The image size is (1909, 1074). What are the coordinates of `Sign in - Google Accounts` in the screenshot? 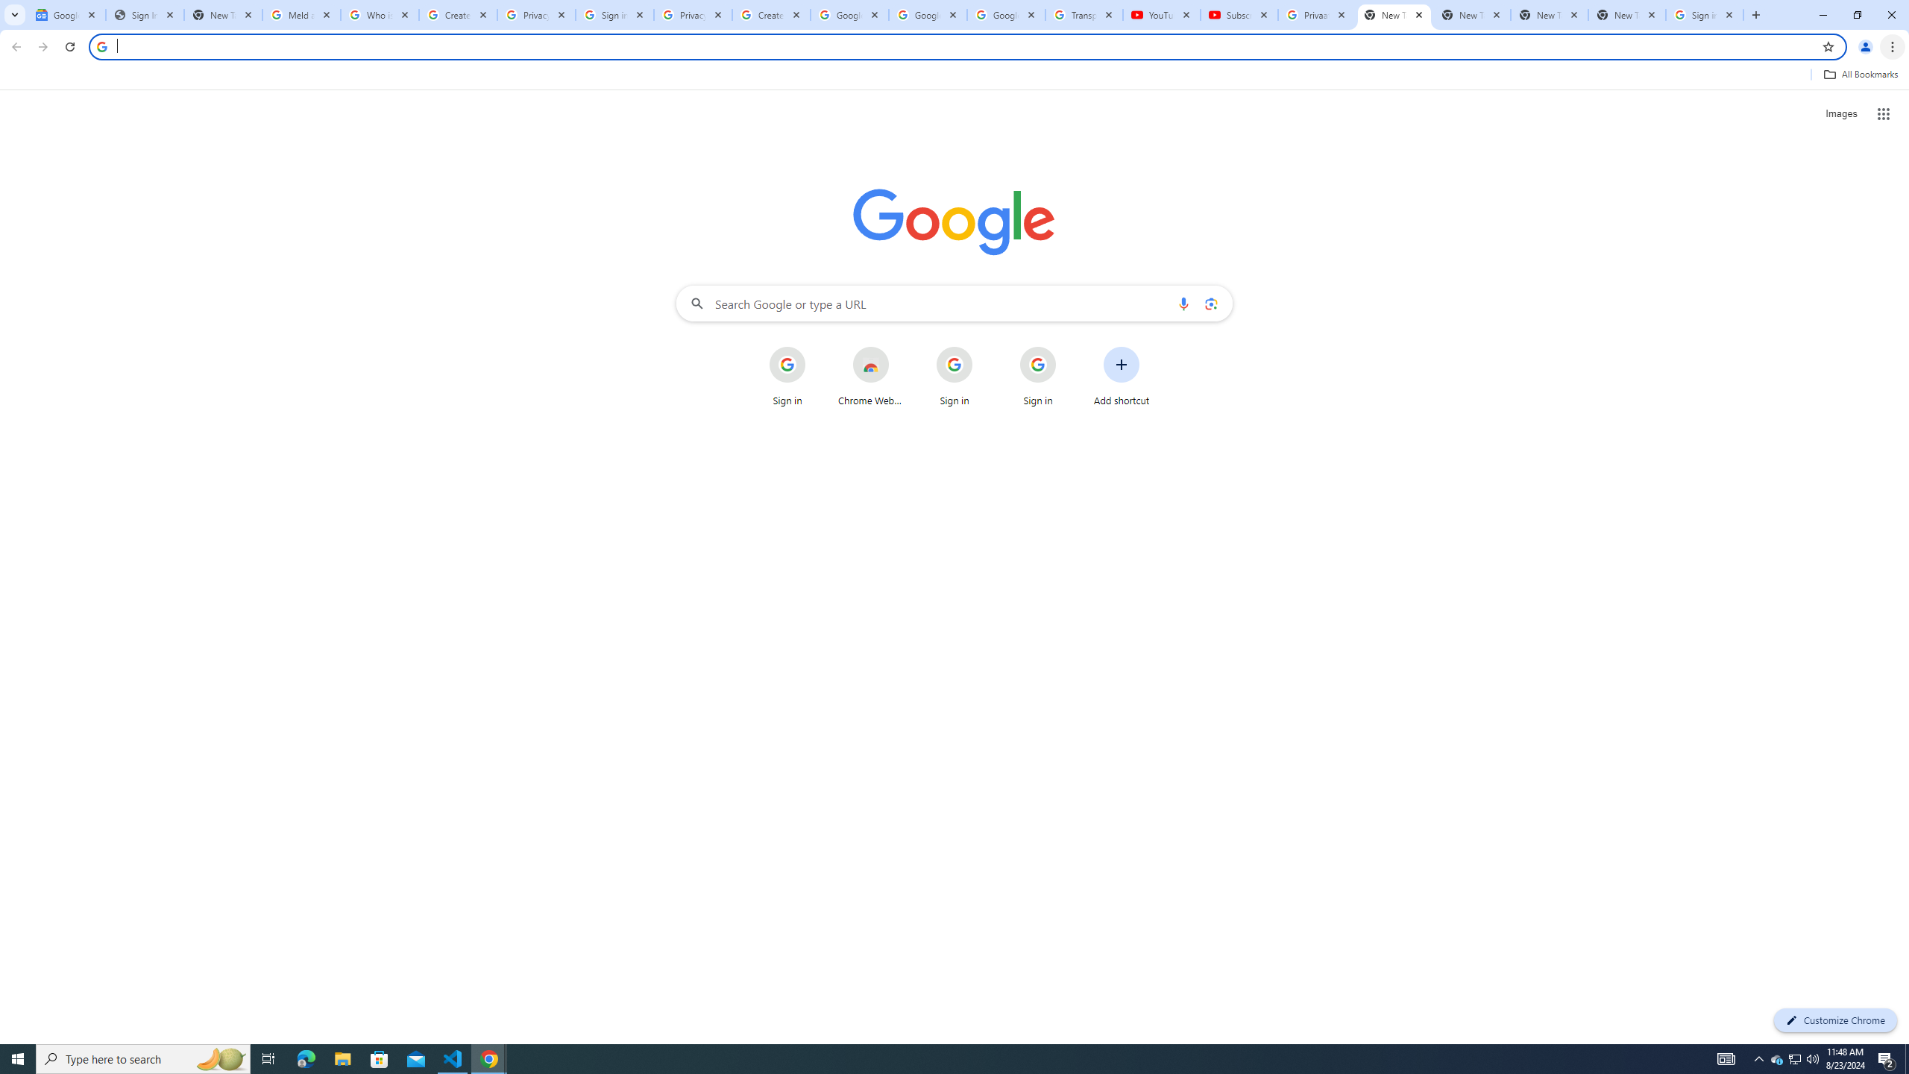 It's located at (1705, 15).